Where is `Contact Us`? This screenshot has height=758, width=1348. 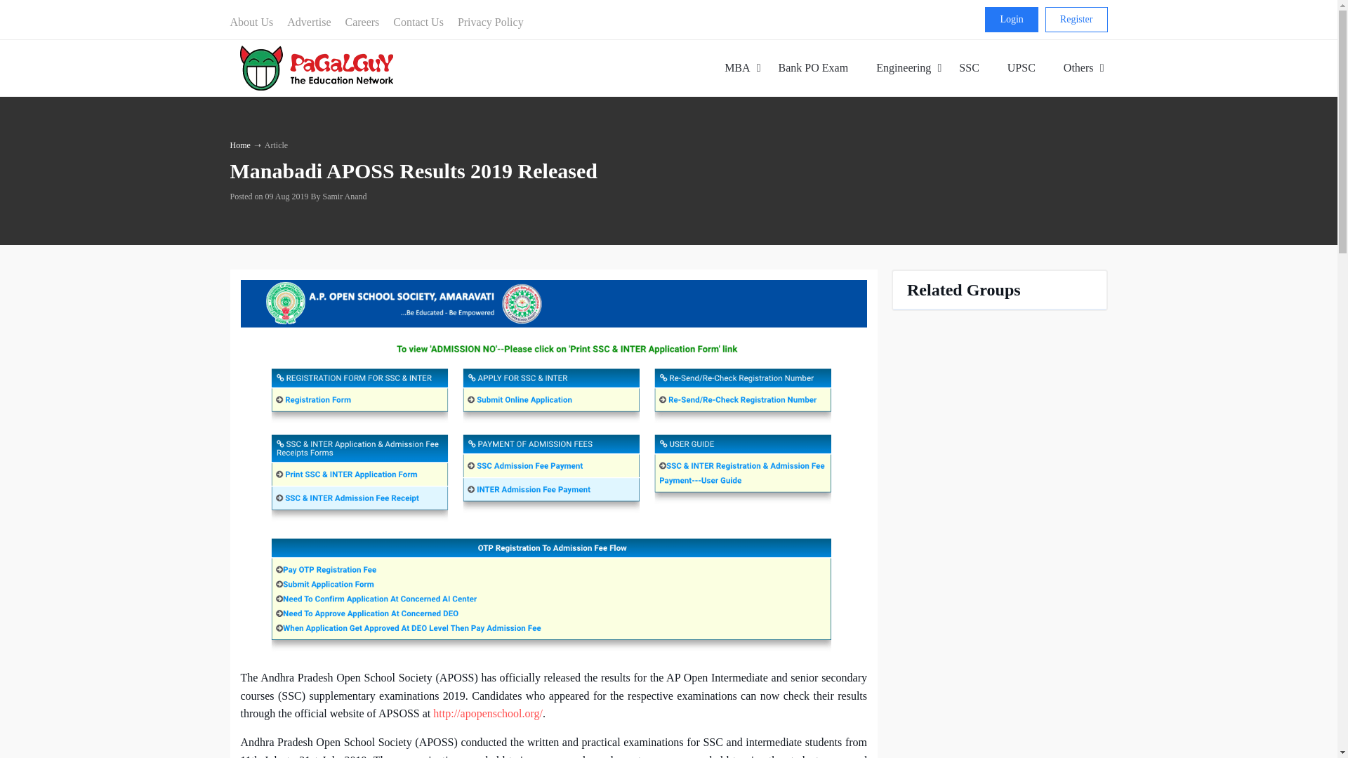 Contact Us is located at coordinates (418, 22).